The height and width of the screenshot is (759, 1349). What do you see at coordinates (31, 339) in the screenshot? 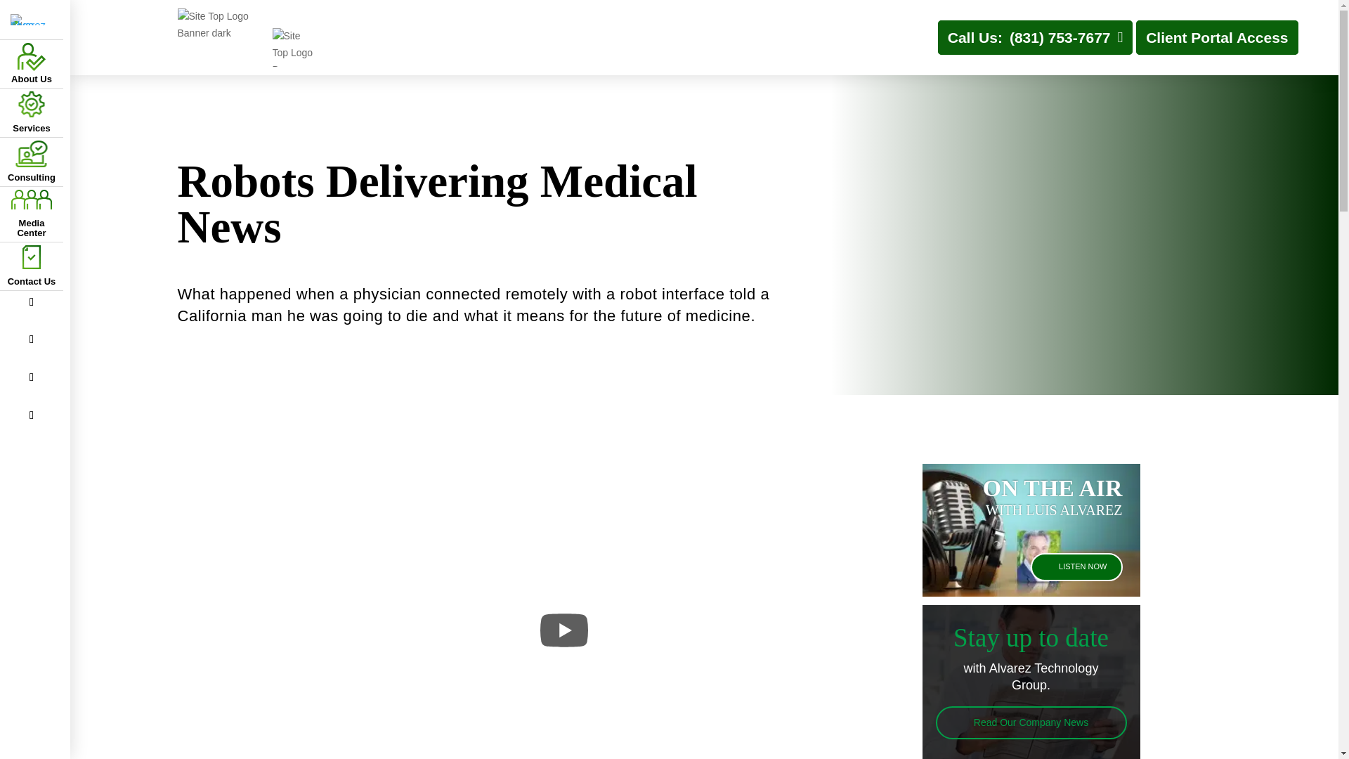
I see `Follow on X` at bounding box center [31, 339].